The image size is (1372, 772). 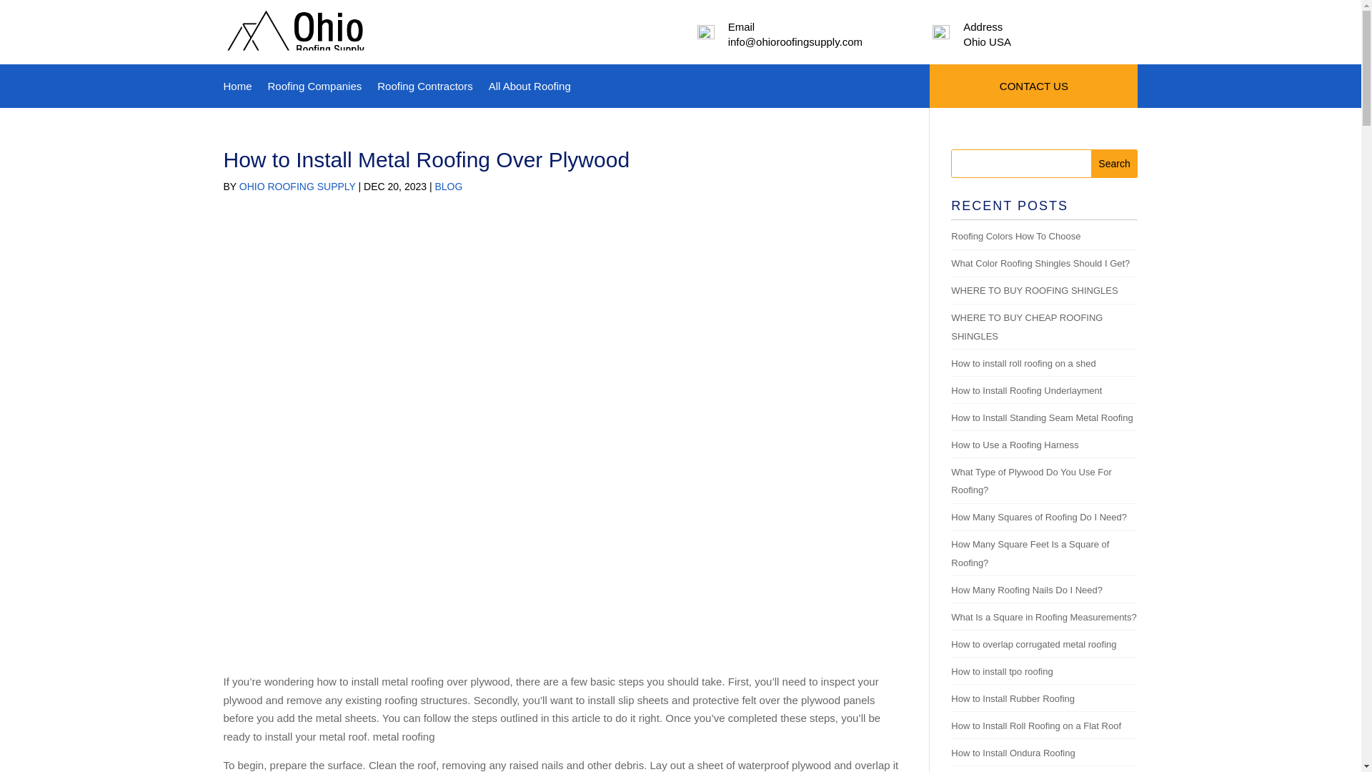 What do you see at coordinates (1026, 589) in the screenshot?
I see `How Many Roofing Nails Do I Need?` at bounding box center [1026, 589].